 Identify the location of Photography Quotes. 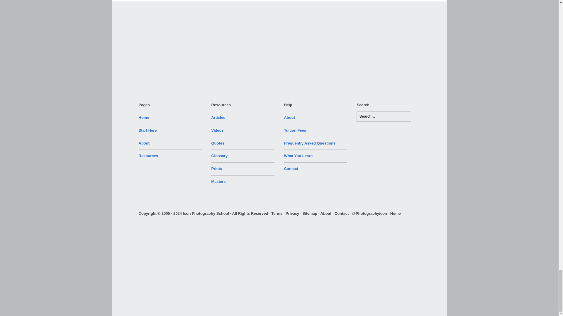
(218, 143).